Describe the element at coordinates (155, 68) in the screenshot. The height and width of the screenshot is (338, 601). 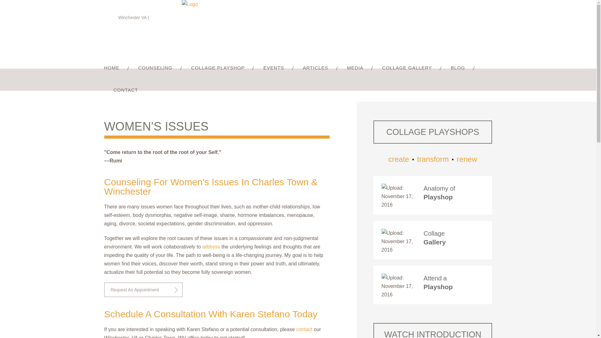
I see `COUNSELING` at that location.